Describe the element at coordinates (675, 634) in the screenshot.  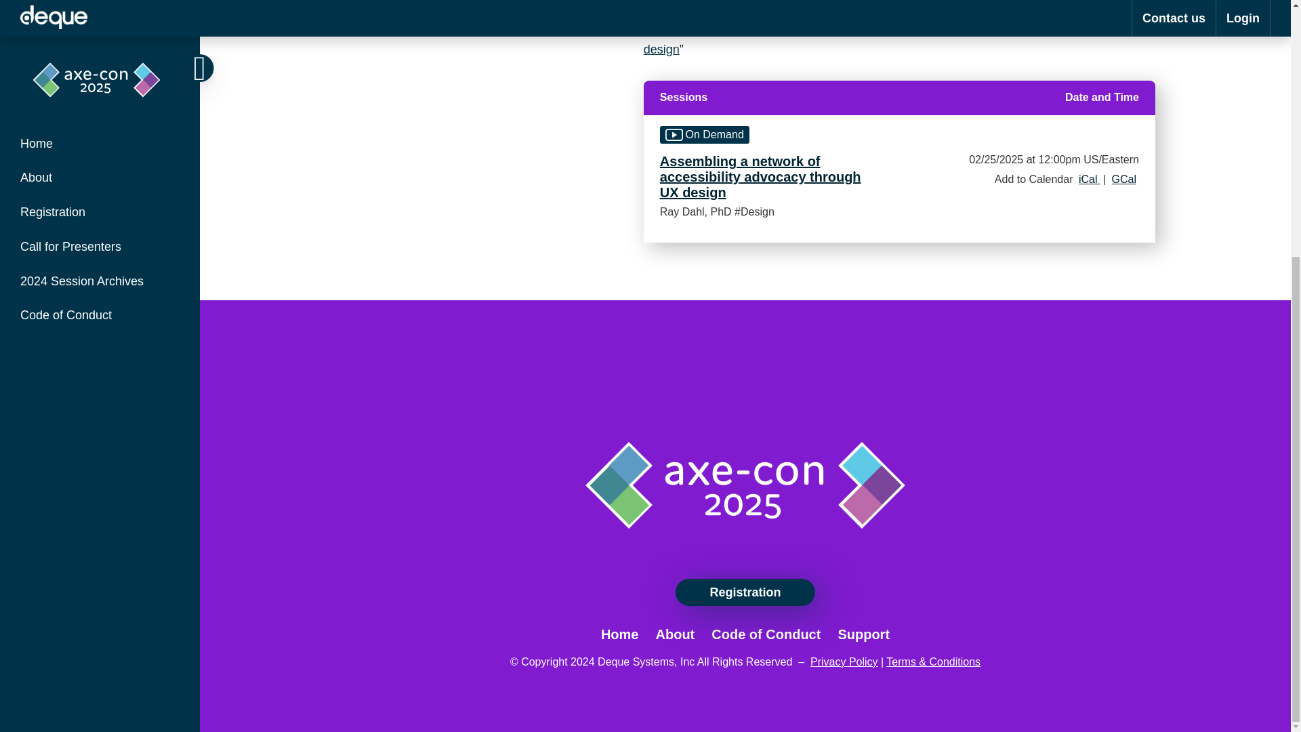
I see `About` at that location.